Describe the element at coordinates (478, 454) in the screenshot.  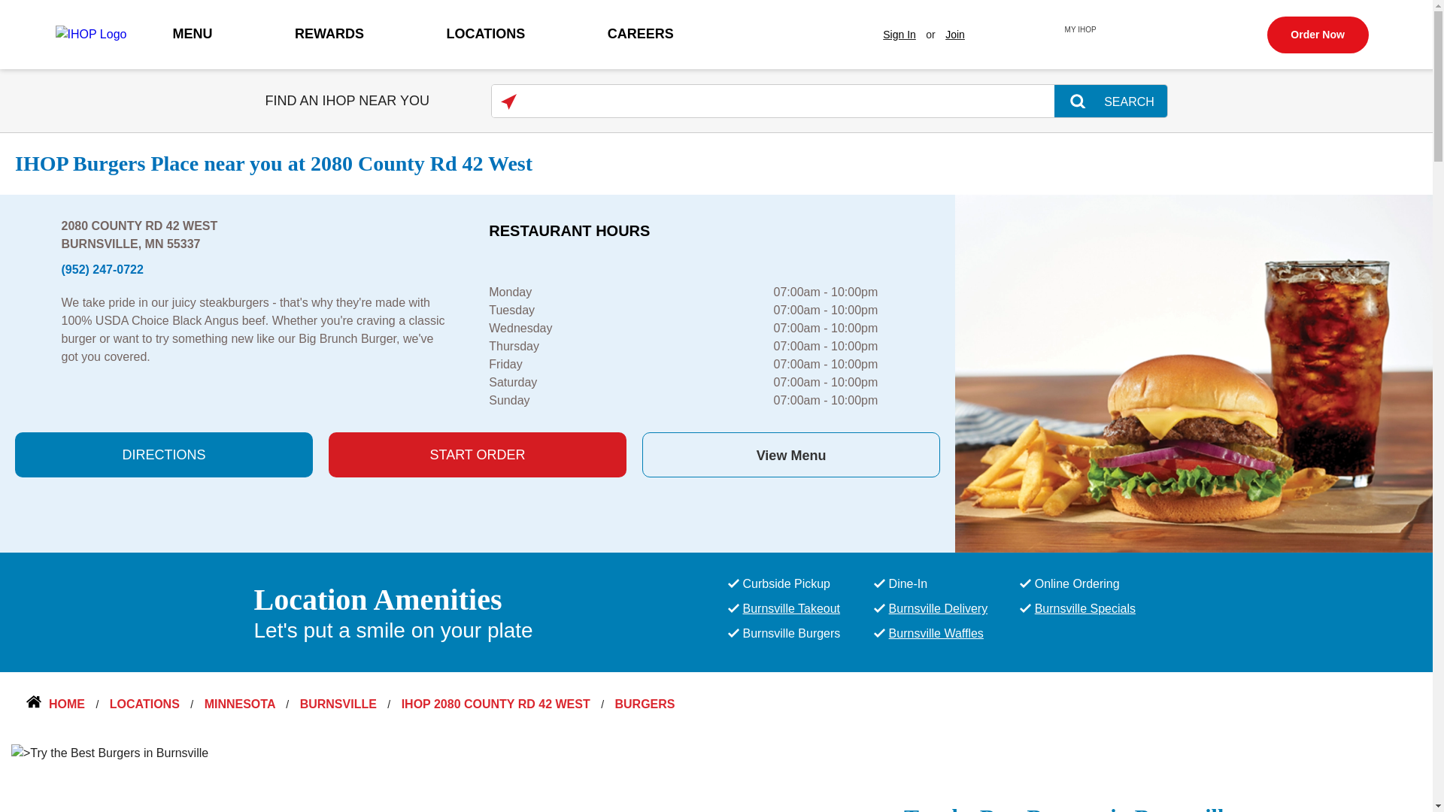
I see `Start Order` at that location.